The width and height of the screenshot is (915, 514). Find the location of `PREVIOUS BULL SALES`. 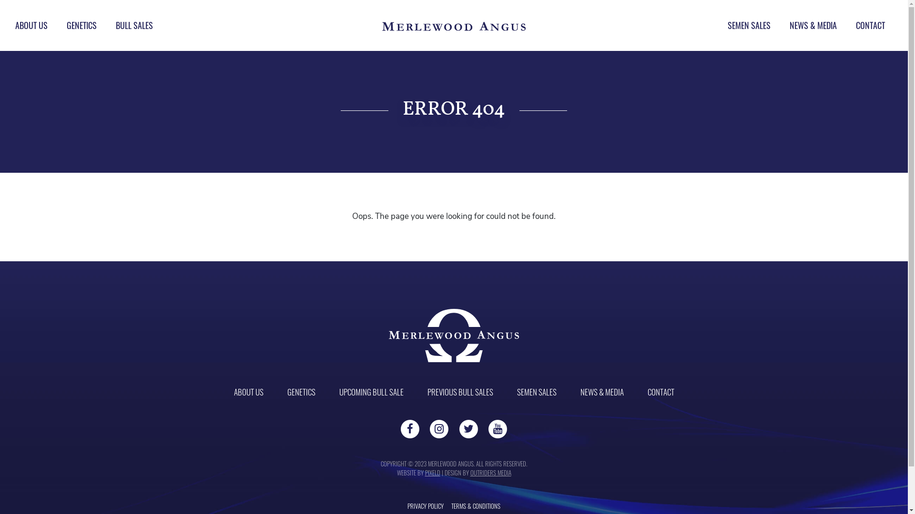

PREVIOUS BULL SALES is located at coordinates (460, 392).